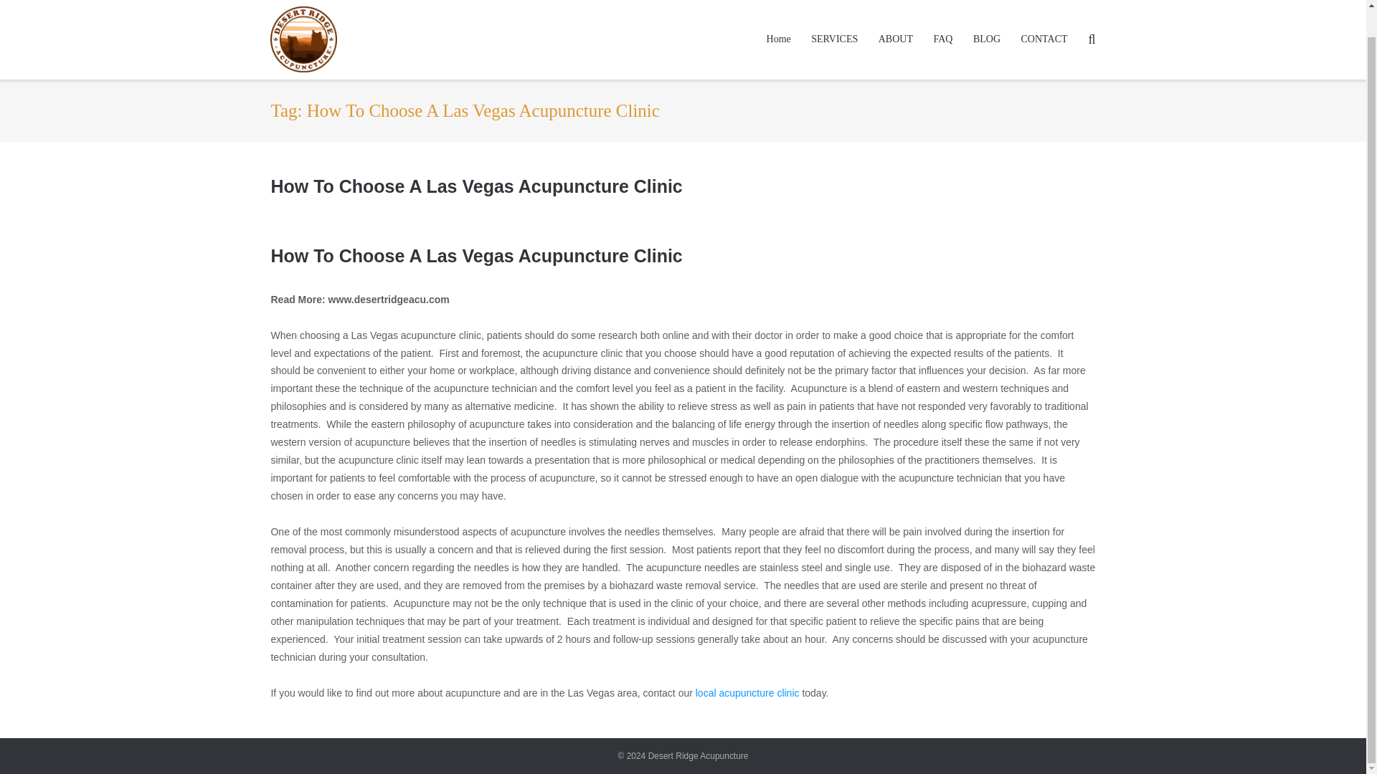  What do you see at coordinates (942, 40) in the screenshot?
I see `FAQ` at bounding box center [942, 40].